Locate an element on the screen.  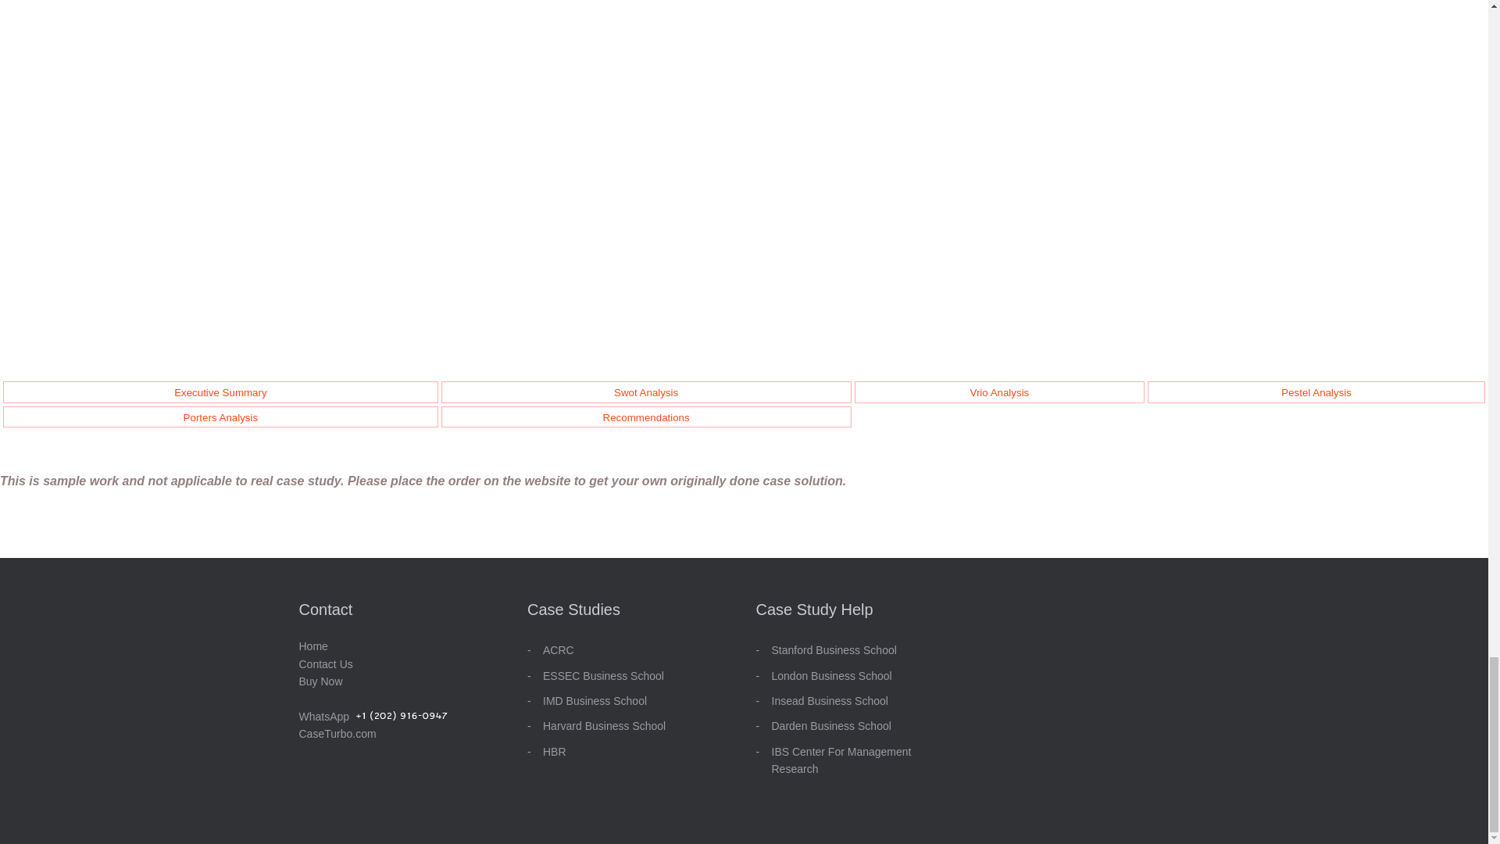
London Business School is located at coordinates (832, 675).